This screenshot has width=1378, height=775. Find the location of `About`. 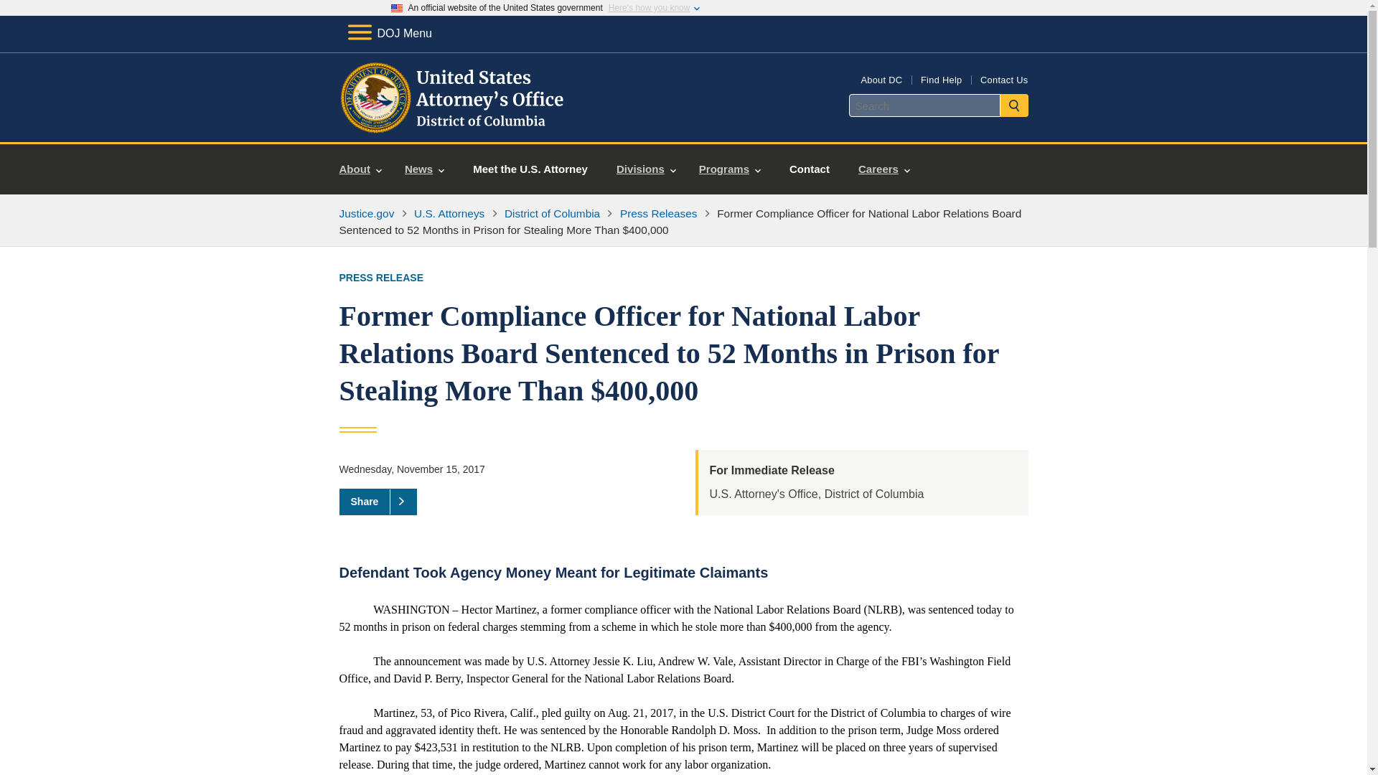

About is located at coordinates (360, 169).